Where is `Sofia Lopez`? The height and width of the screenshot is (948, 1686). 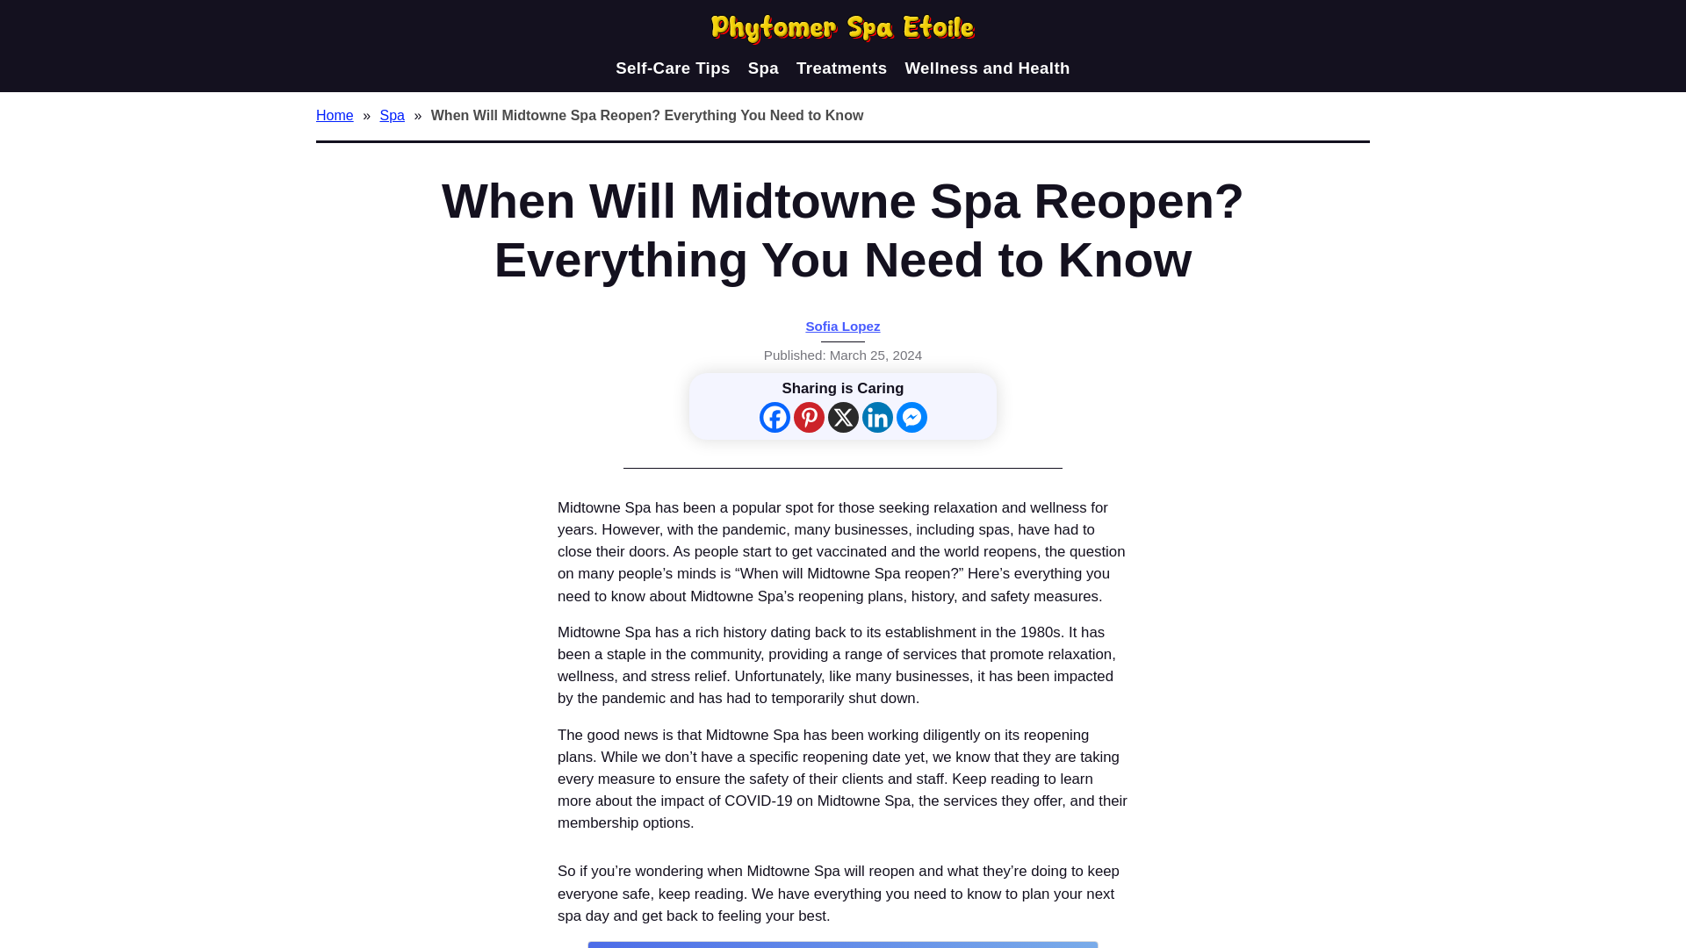
Sofia Lopez is located at coordinates (843, 326).